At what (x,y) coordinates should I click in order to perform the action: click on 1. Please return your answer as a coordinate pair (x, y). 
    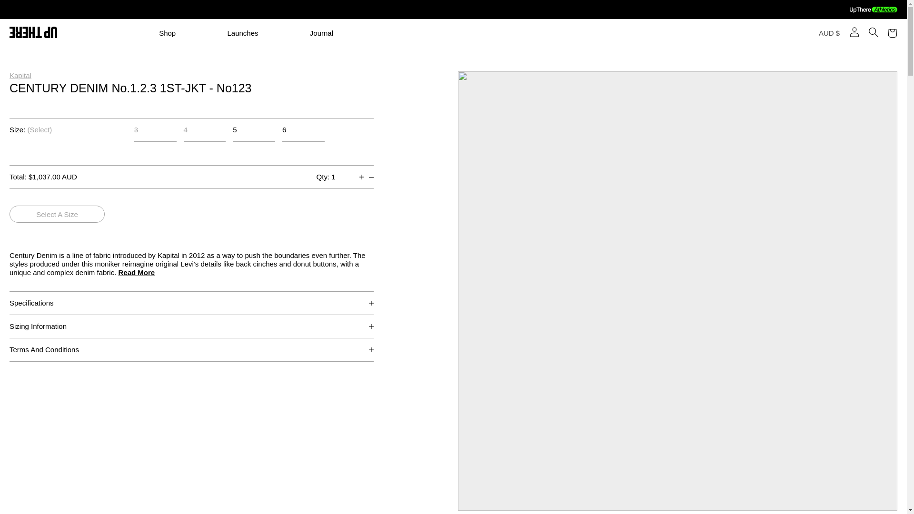
    Looking at the image, I should click on (343, 177).